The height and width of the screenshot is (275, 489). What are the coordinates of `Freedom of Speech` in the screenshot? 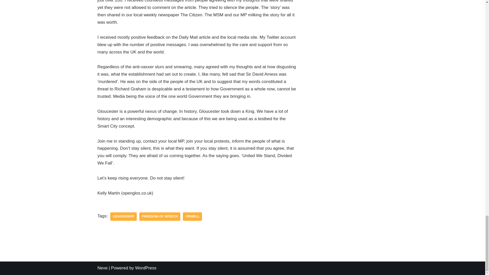 It's located at (160, 216).